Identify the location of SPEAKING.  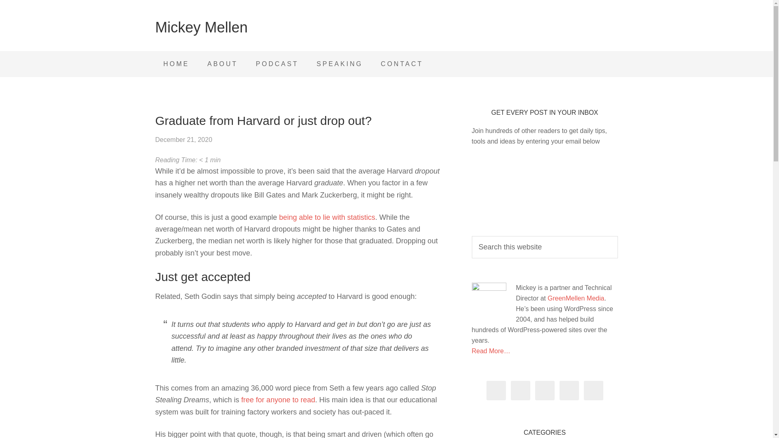
(339, 64).